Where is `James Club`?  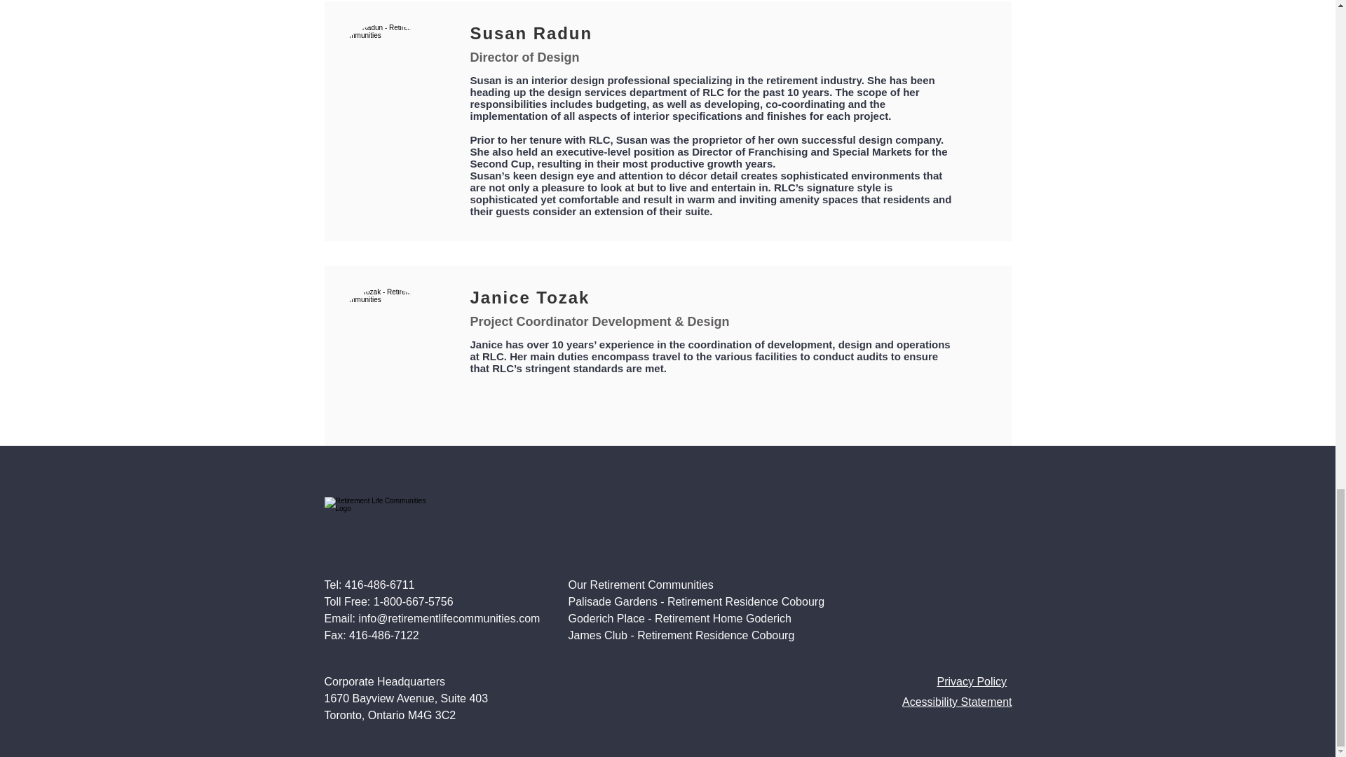 James Club is located at coordinates (597, 635).